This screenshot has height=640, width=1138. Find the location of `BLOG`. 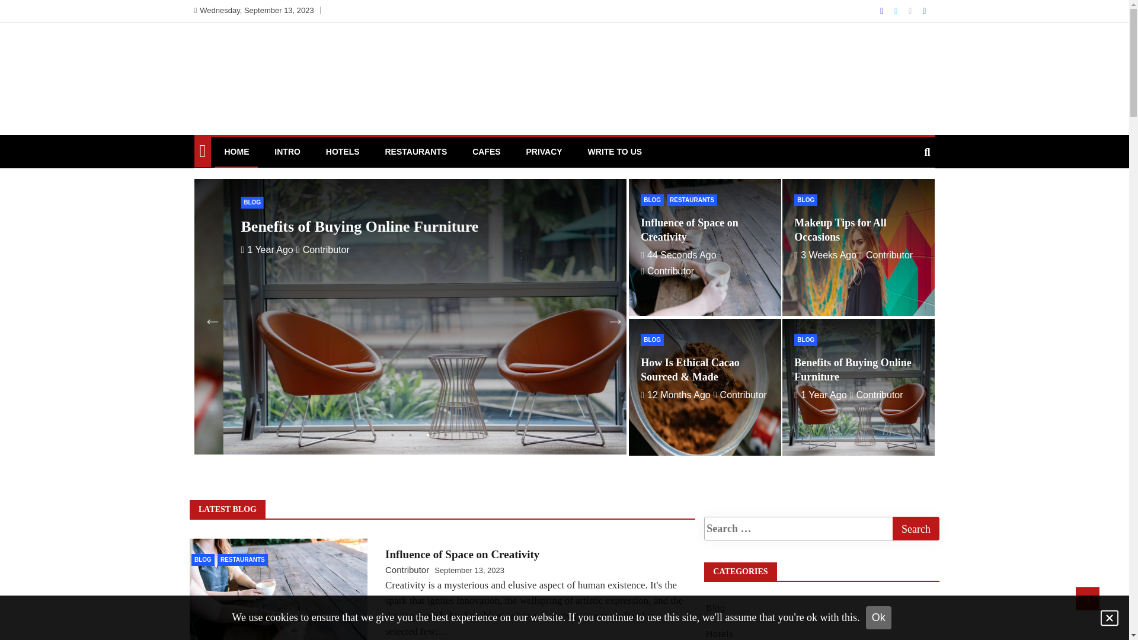

BLOG is located at coordinates (806, 200).